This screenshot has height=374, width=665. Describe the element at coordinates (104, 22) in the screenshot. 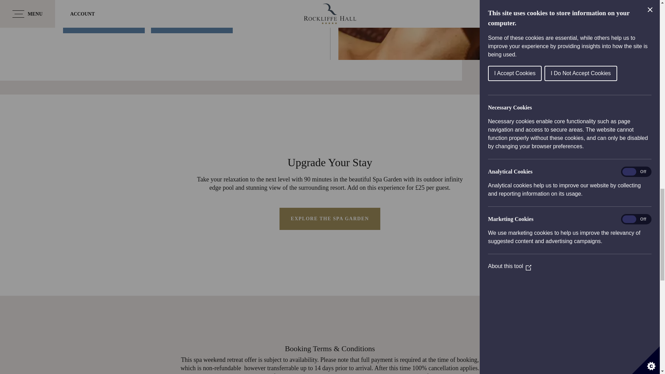

I see `BOOK NOW` at that location.